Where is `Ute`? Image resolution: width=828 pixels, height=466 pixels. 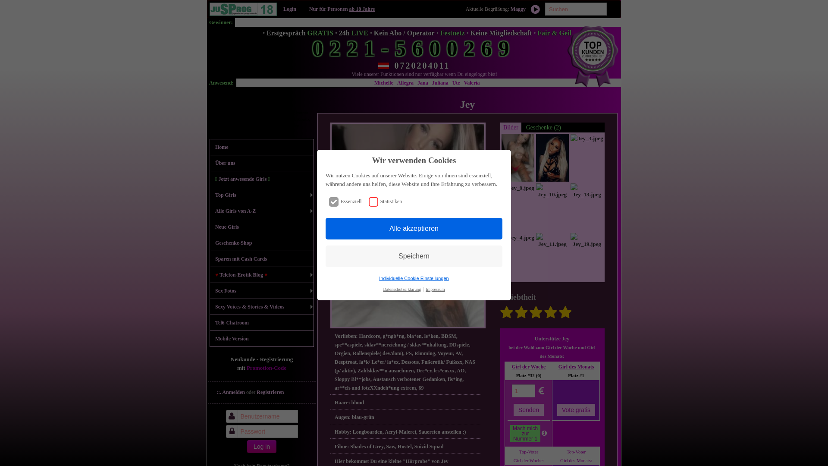
Ute is located at coordinates (572, 83).